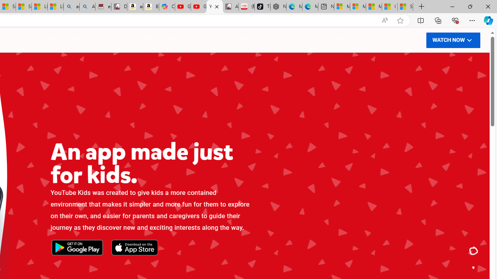 This screenshot has height=279, width=497. I want to click on Class: ytk-dot-nav__dot, so click(473, 267).